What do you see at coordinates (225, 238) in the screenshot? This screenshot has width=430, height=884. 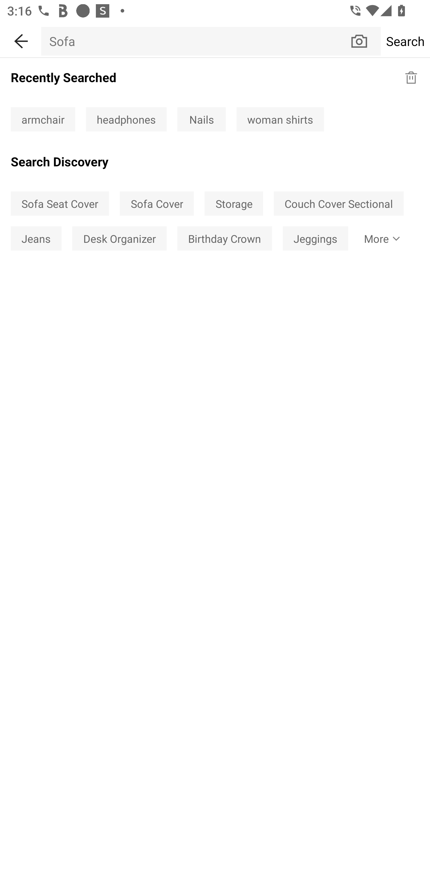 I see `Birthday Crown` at bounding box center [225, 238].